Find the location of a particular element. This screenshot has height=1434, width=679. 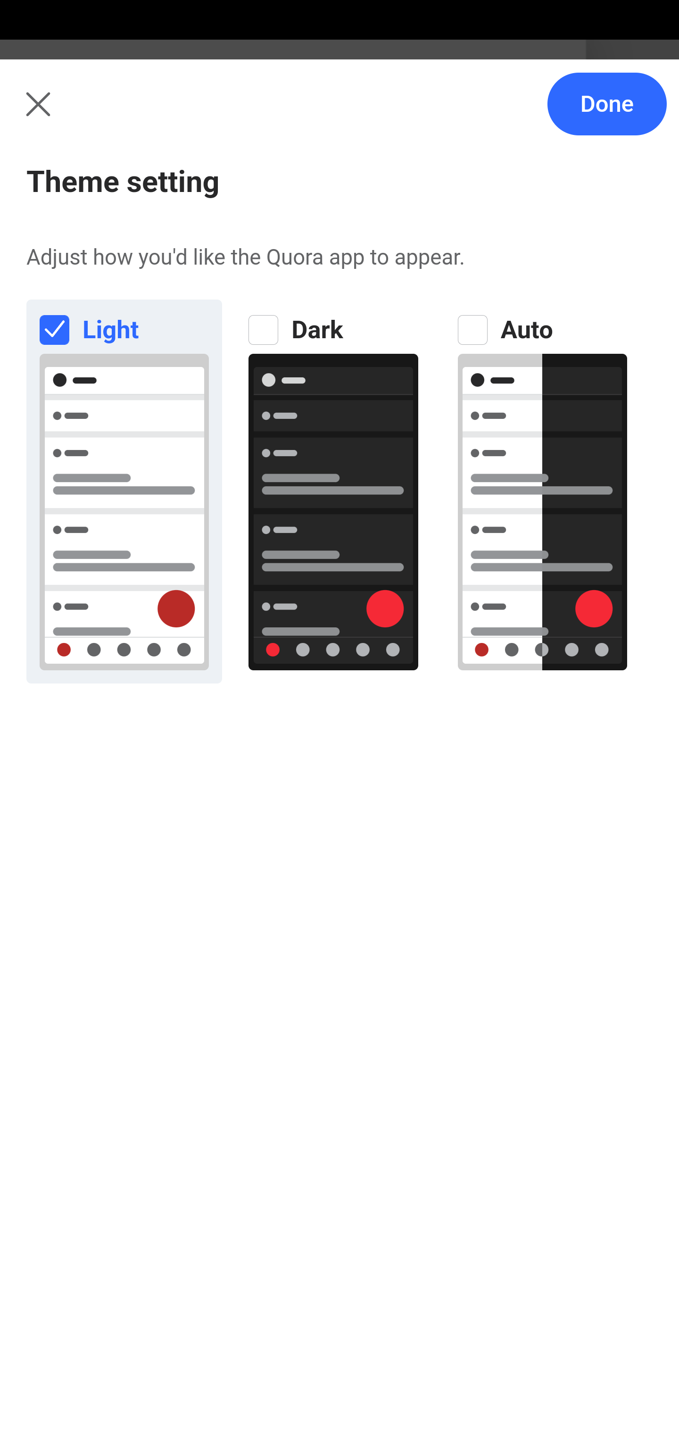

Me Notifications Search is located at coordinates (339, 115).